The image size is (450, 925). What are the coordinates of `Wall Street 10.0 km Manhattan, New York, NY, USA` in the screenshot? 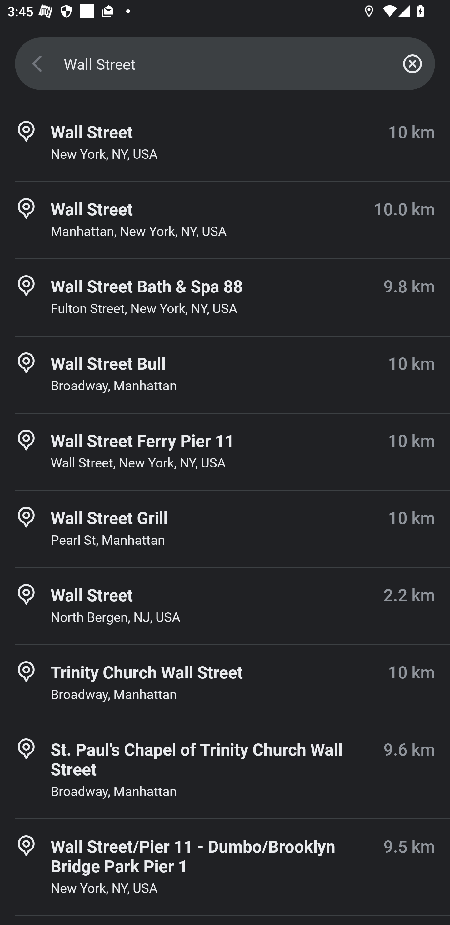 It's located at (225, 220).